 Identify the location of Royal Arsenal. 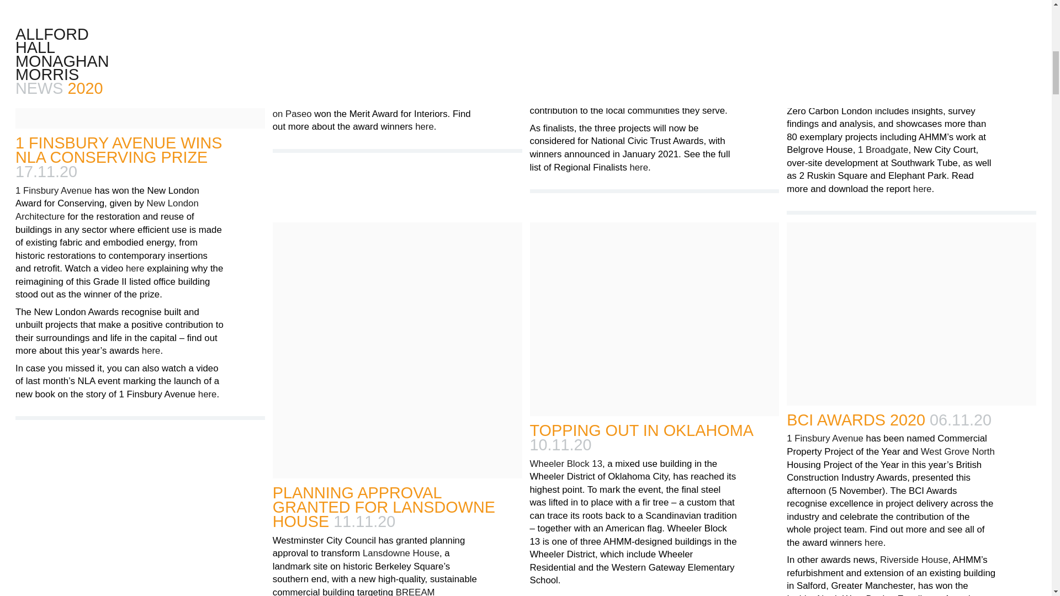
(626, 28).